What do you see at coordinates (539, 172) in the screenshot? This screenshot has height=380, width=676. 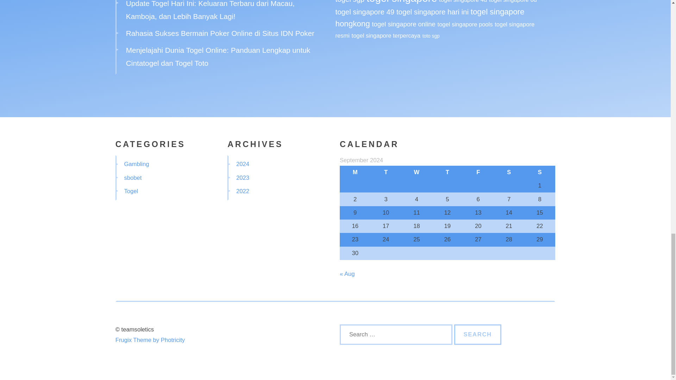 I see `Sunday` at bounding box center [539, 172].